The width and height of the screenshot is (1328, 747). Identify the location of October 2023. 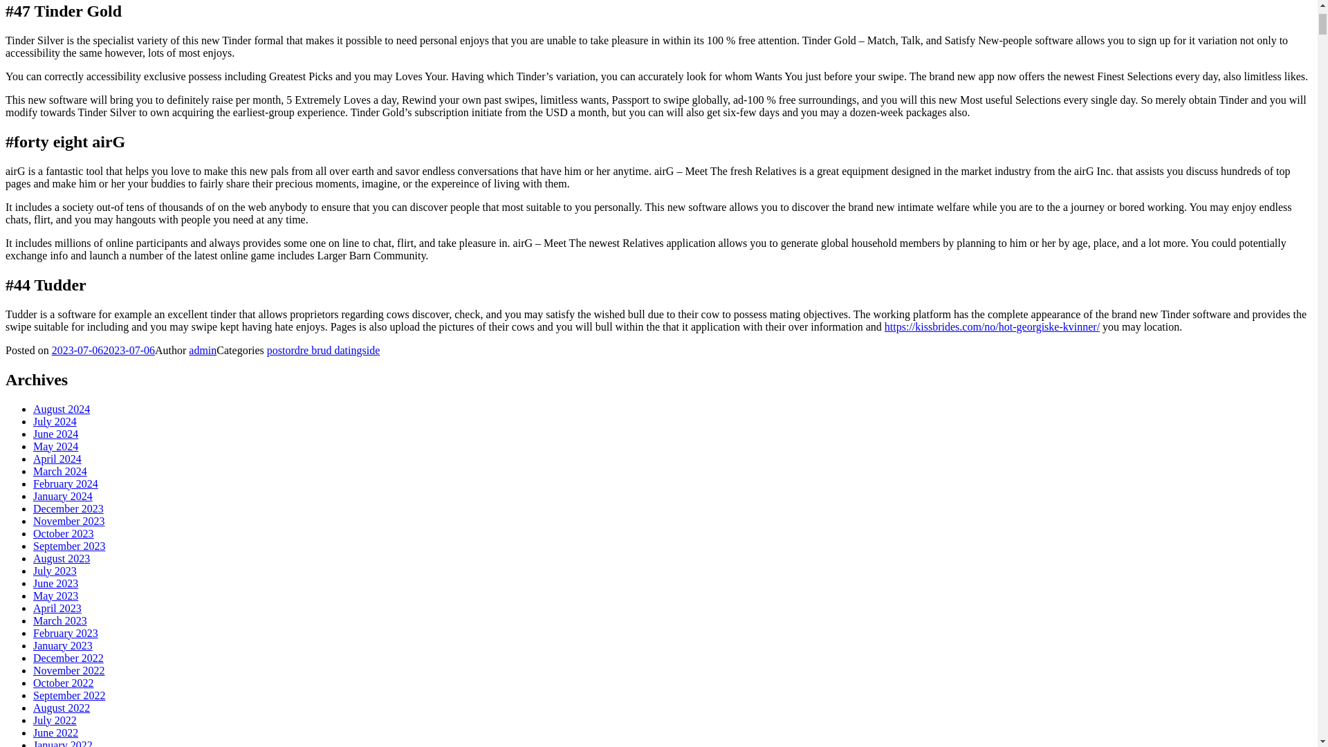
(64, 533).